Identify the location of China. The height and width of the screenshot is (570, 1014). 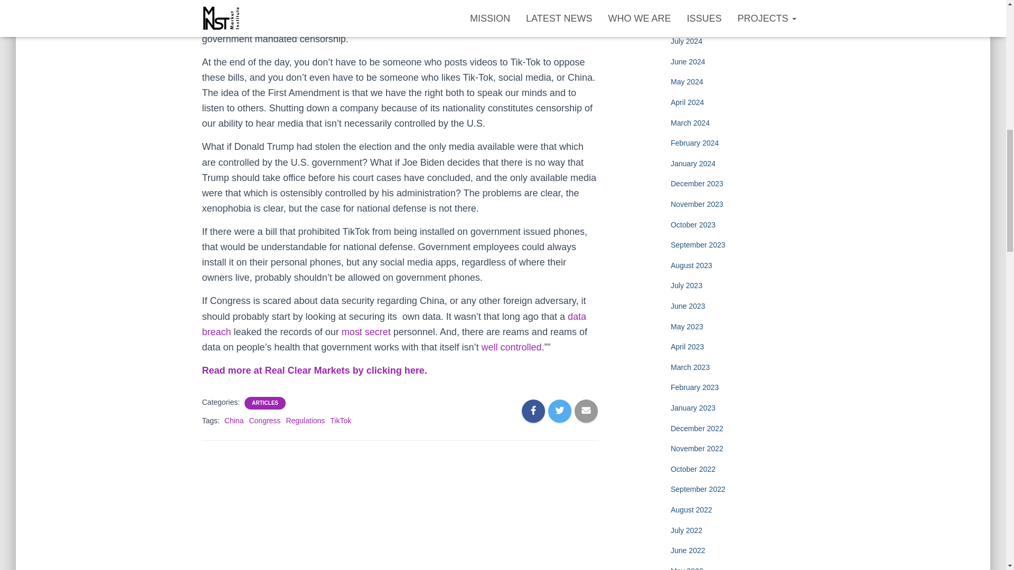
(234, 420).